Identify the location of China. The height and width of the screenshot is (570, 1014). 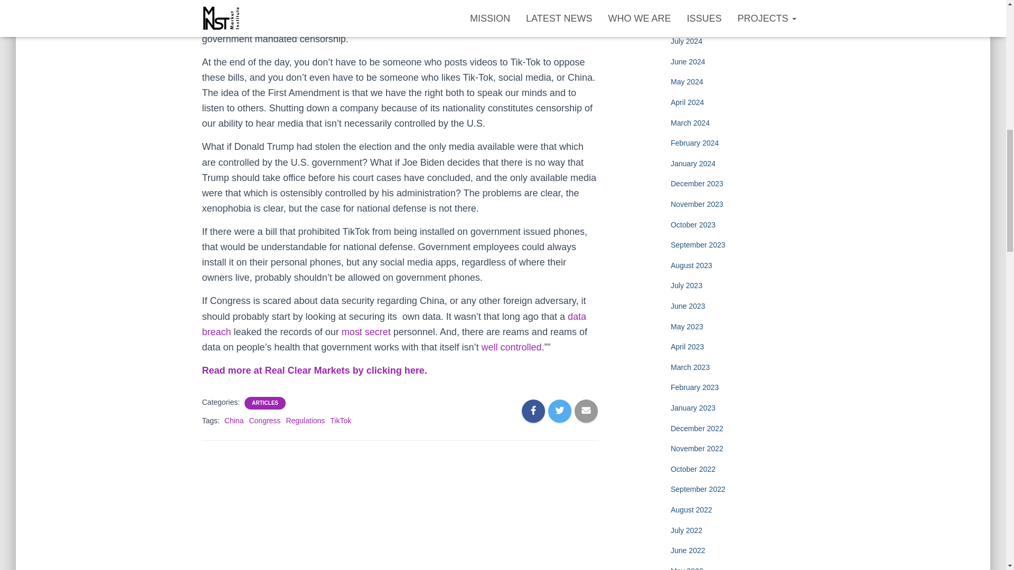
(234, 420).